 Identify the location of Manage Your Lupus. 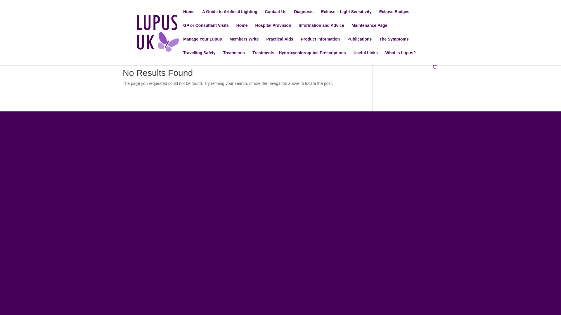
(203, 44).